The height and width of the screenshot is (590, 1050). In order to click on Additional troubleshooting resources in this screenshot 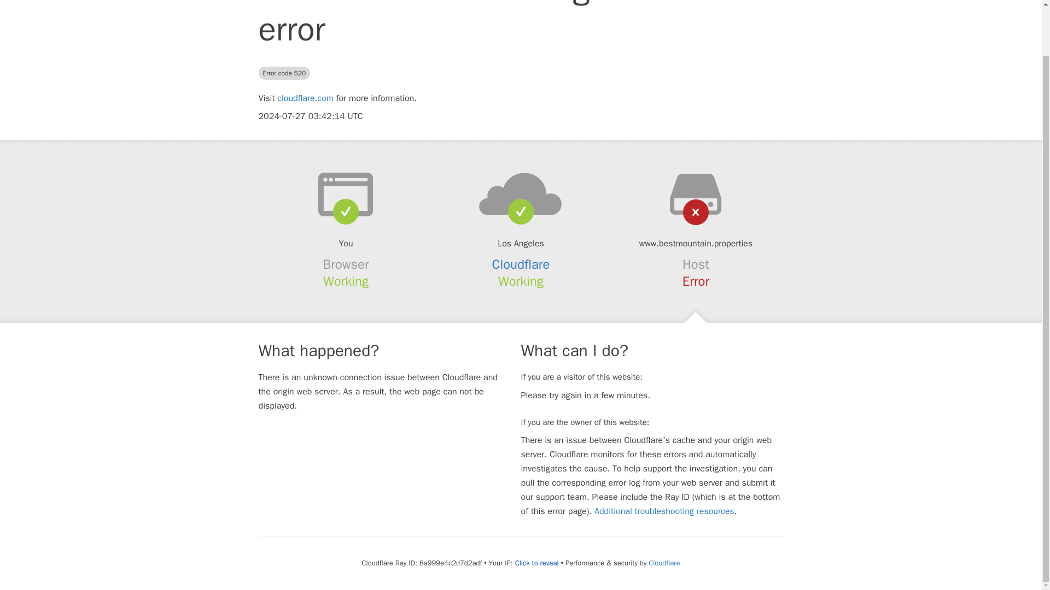, I will do `click(664, 511)`.